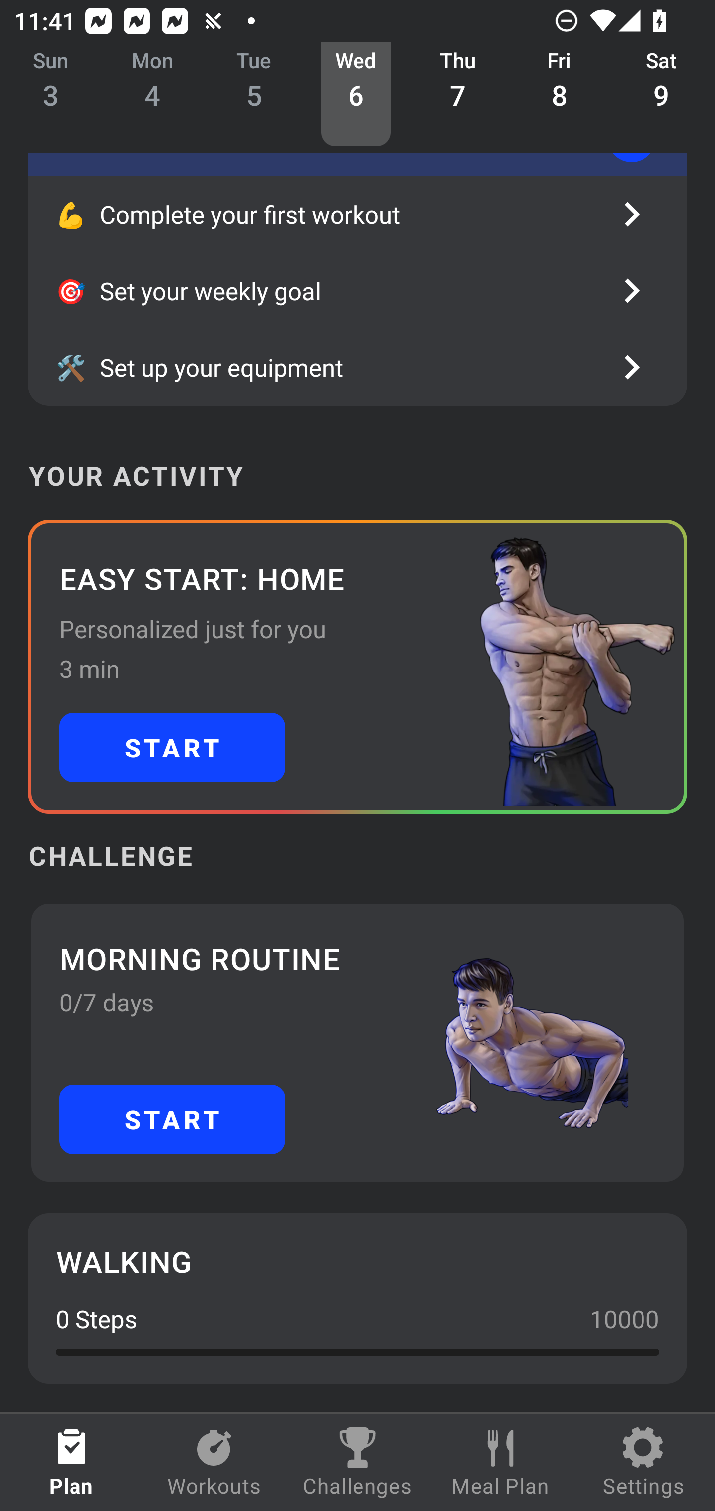 The width and height of the screenshot is (715, 1511). What do you see at coordinates (458, 94) in the screenshot?
I see `Thu 7` at bounding box center [458, 94].